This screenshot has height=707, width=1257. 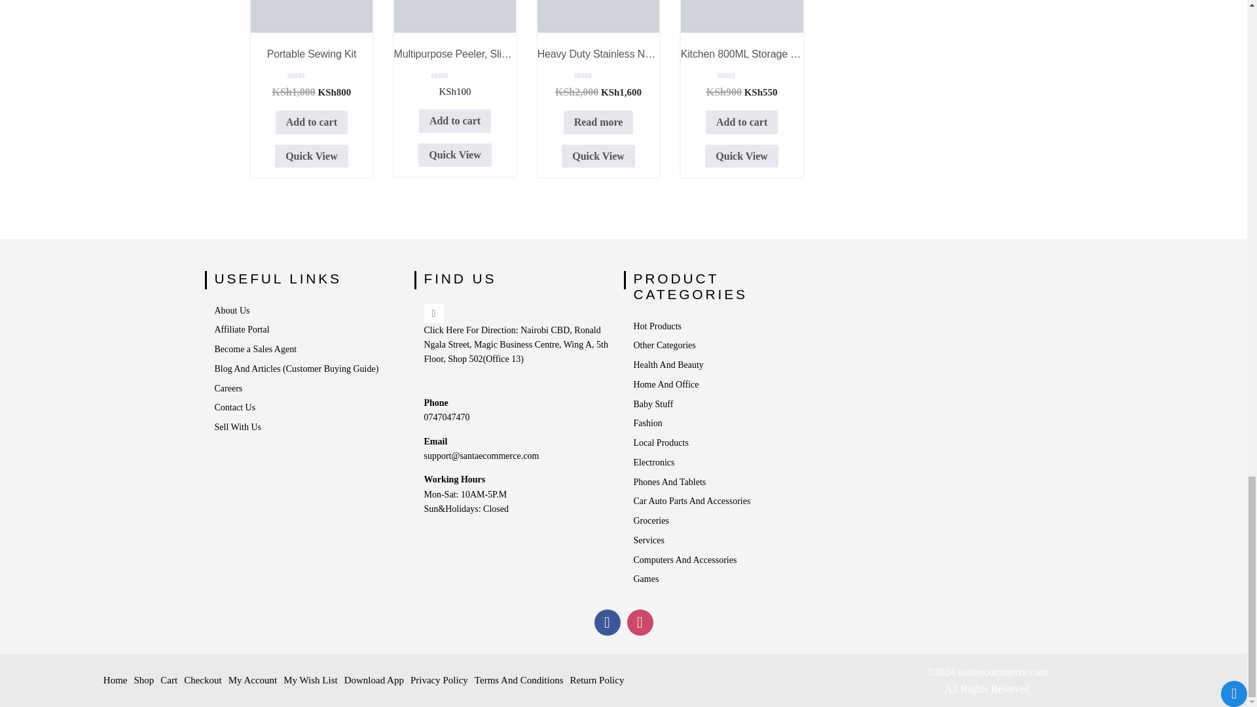 What do you see at coordinates (598, 122) in the screenshot?
I see `Read more` at bounding box center [598, 122].